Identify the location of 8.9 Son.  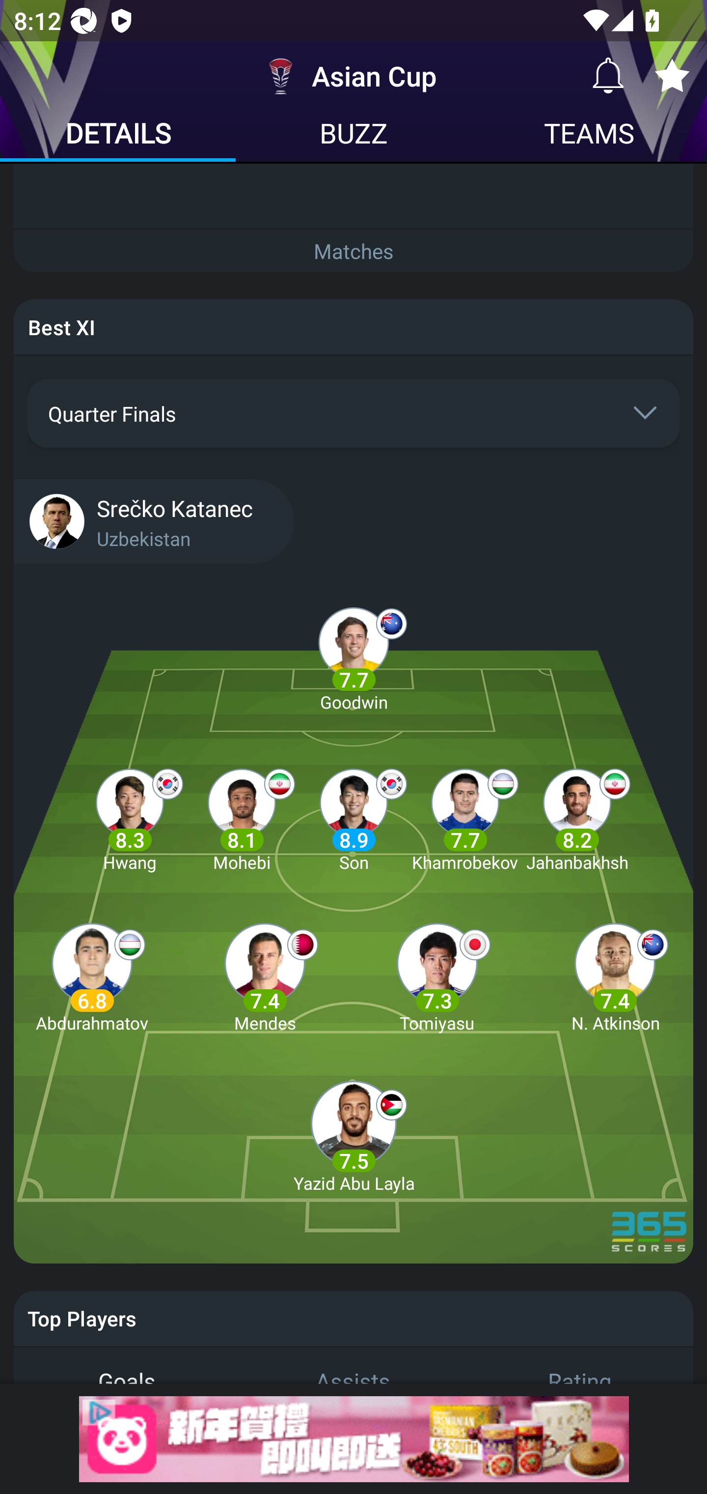
(353, 817).